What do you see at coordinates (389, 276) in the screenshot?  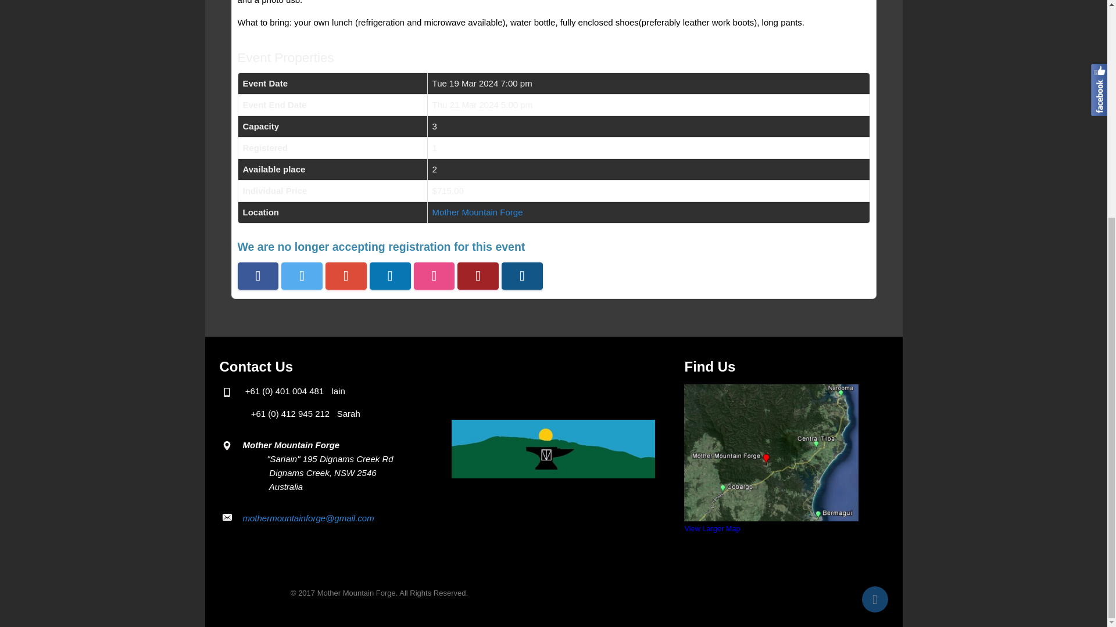 I see `Submit Hunting Knife Making    in LinkedIn` at bounding box center [389, 276].